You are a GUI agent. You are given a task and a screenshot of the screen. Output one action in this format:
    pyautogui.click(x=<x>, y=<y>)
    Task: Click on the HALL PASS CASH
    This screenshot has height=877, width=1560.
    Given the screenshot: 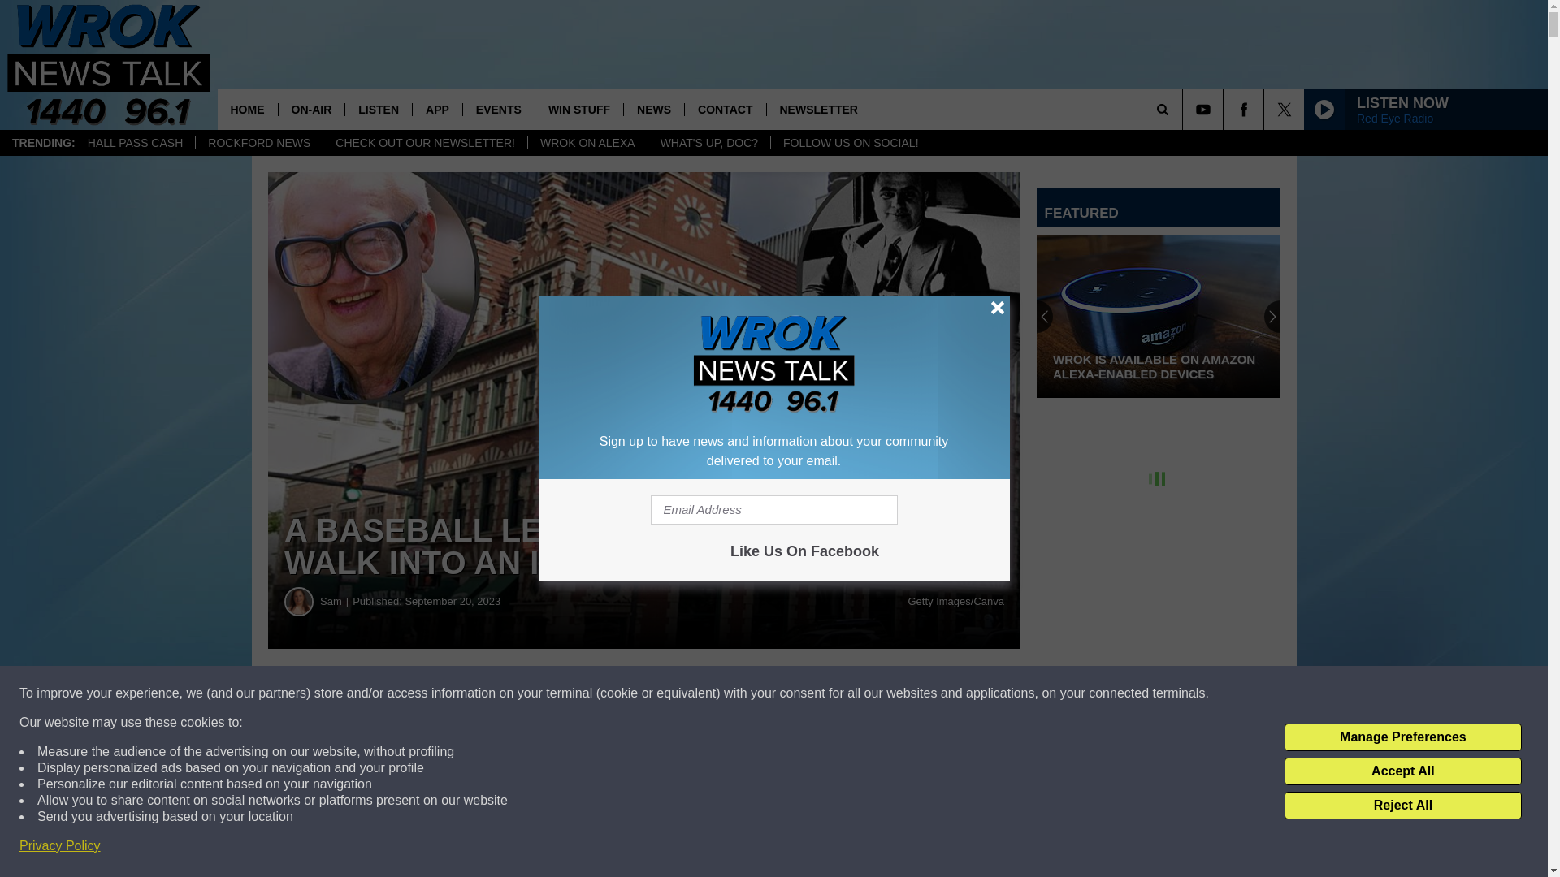 What is the action you would take?
    pyautogui.click(x=135, y=143)
    